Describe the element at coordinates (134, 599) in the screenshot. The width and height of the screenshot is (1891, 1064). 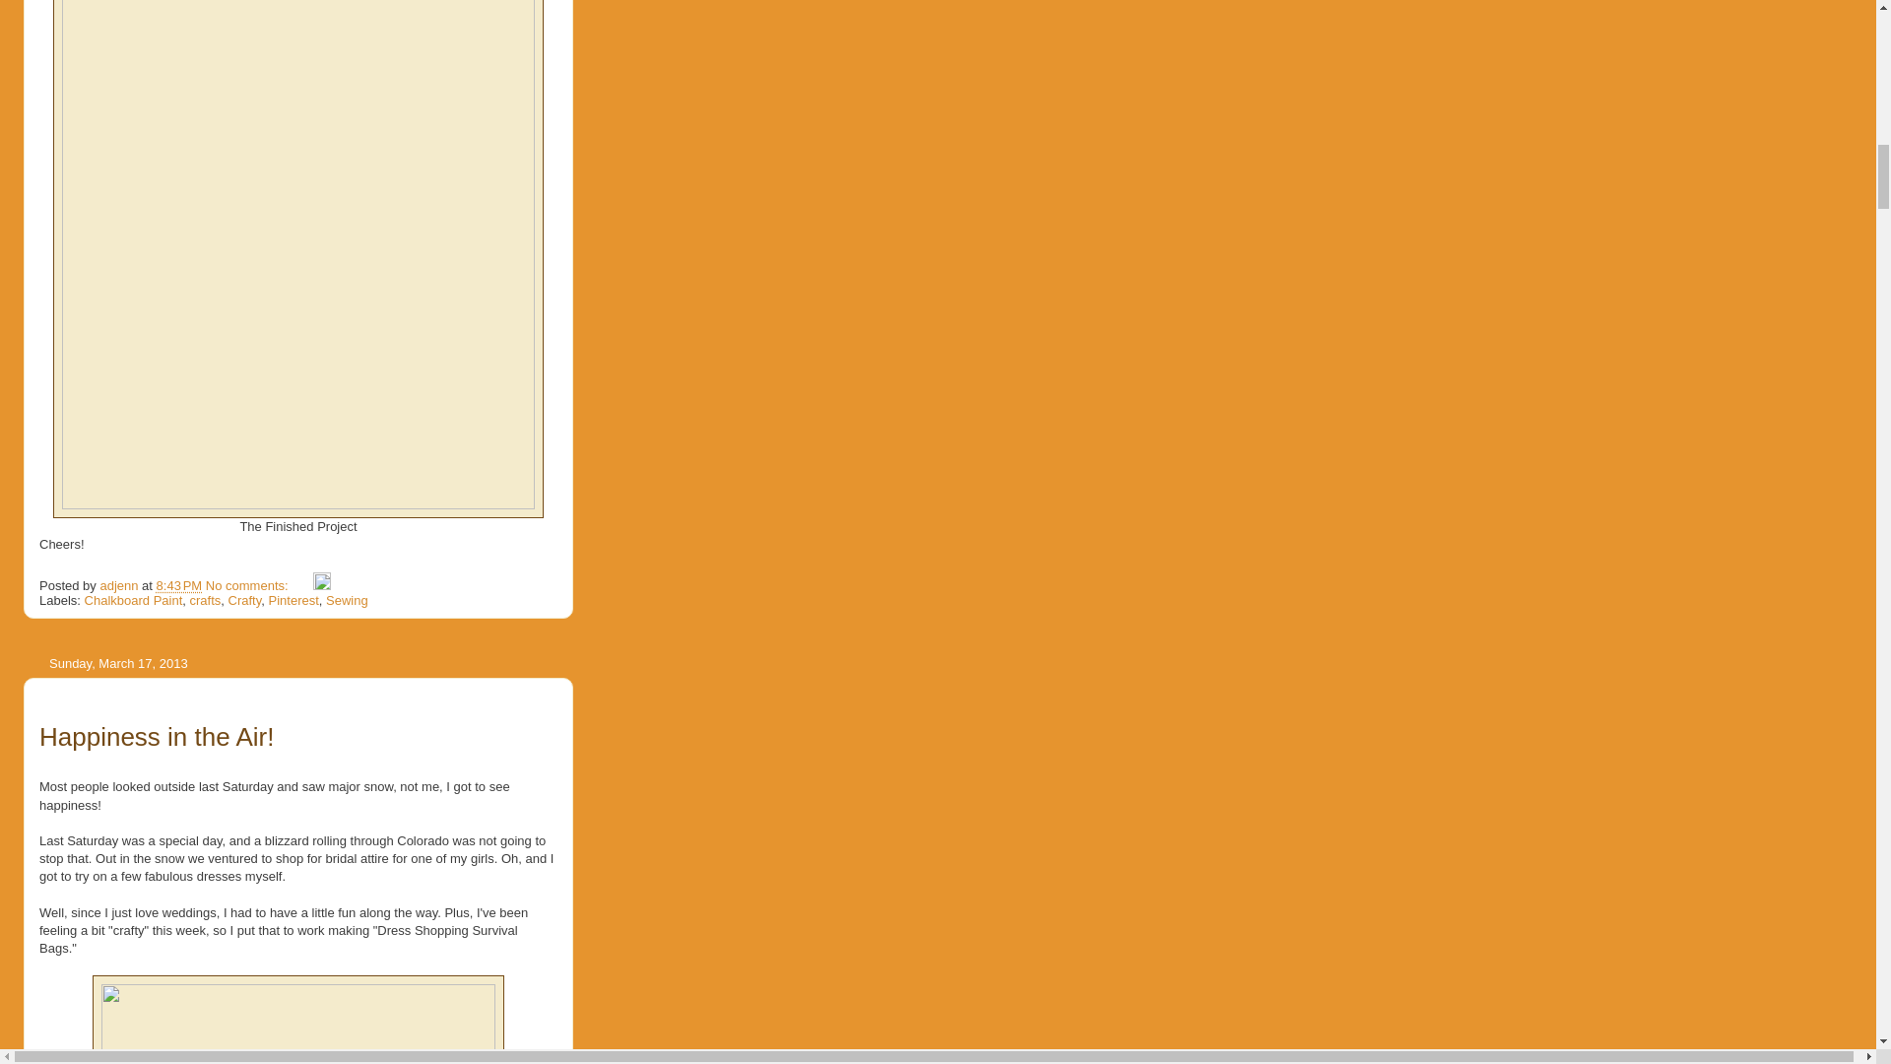
I see `Chalkboard Paint` at that location.